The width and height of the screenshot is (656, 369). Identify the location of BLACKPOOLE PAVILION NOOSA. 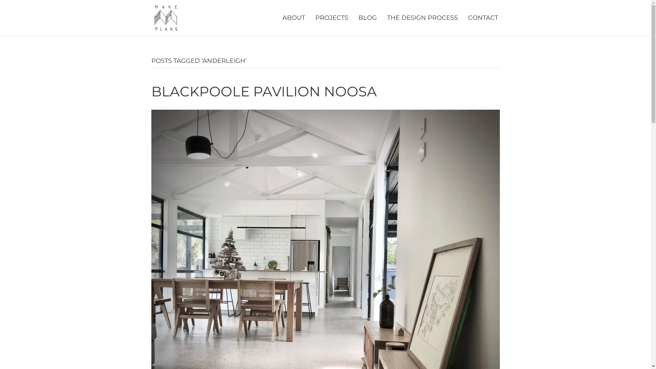
(325, 279).